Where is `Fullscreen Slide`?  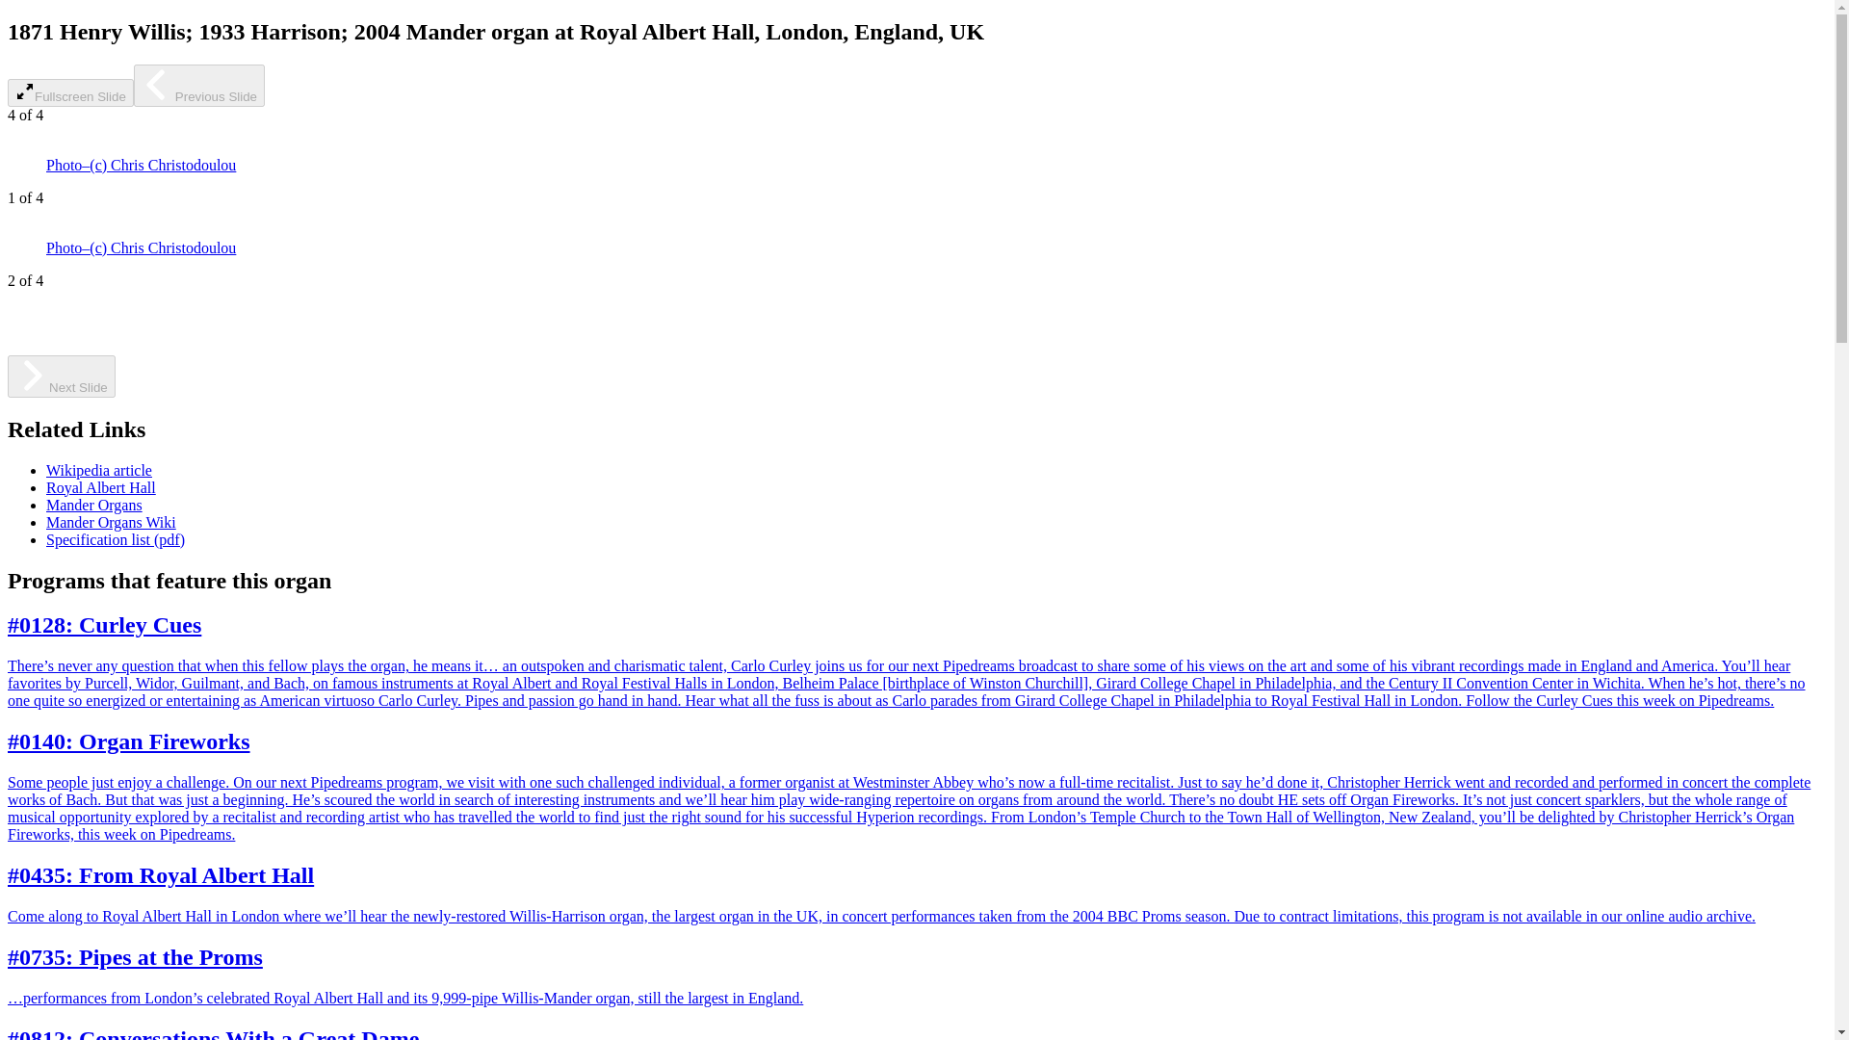
Fullscreen Slide is located at coordinates (69, 92).